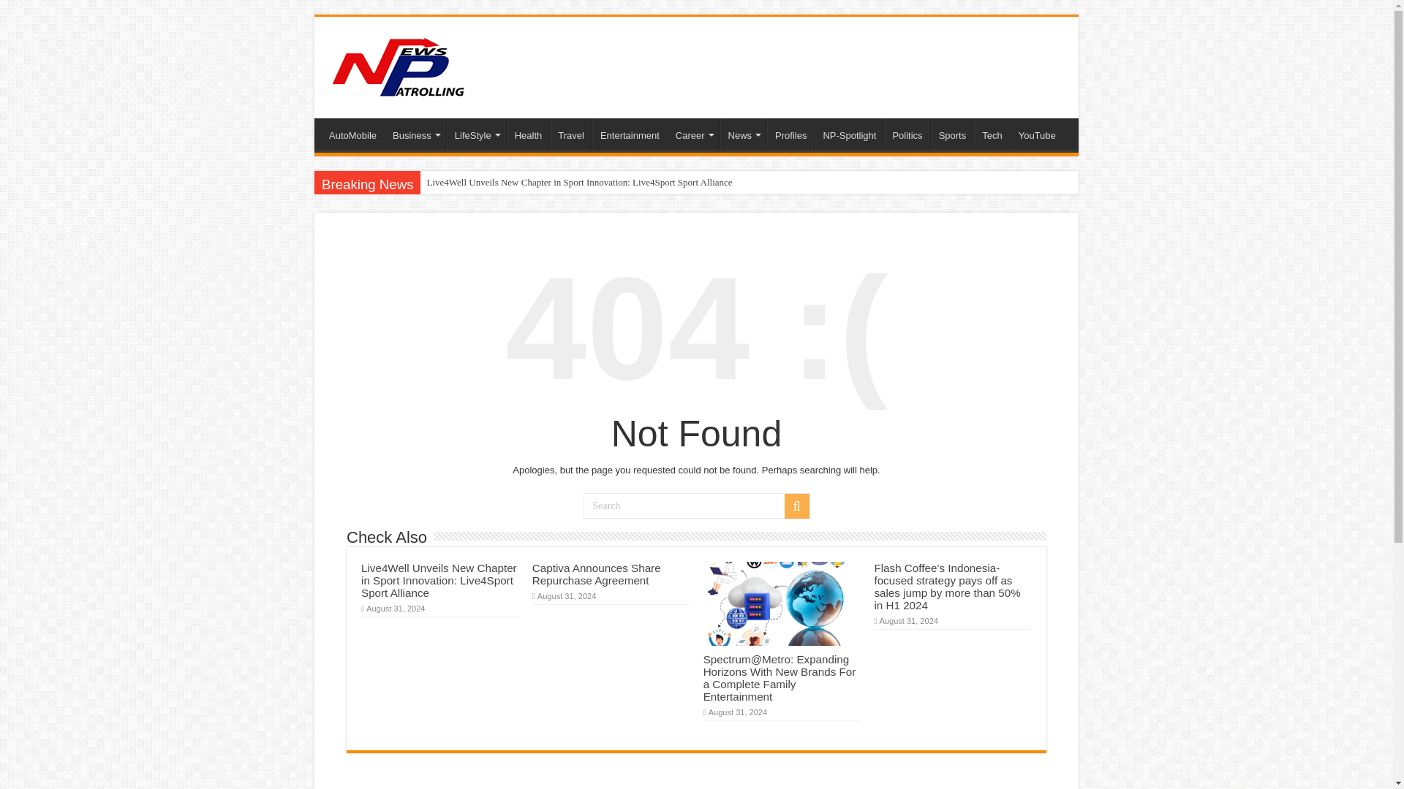  What do you see at coordinates (415, 134) in the screenshot?
I see `Business` at bounding box center [415, 134].